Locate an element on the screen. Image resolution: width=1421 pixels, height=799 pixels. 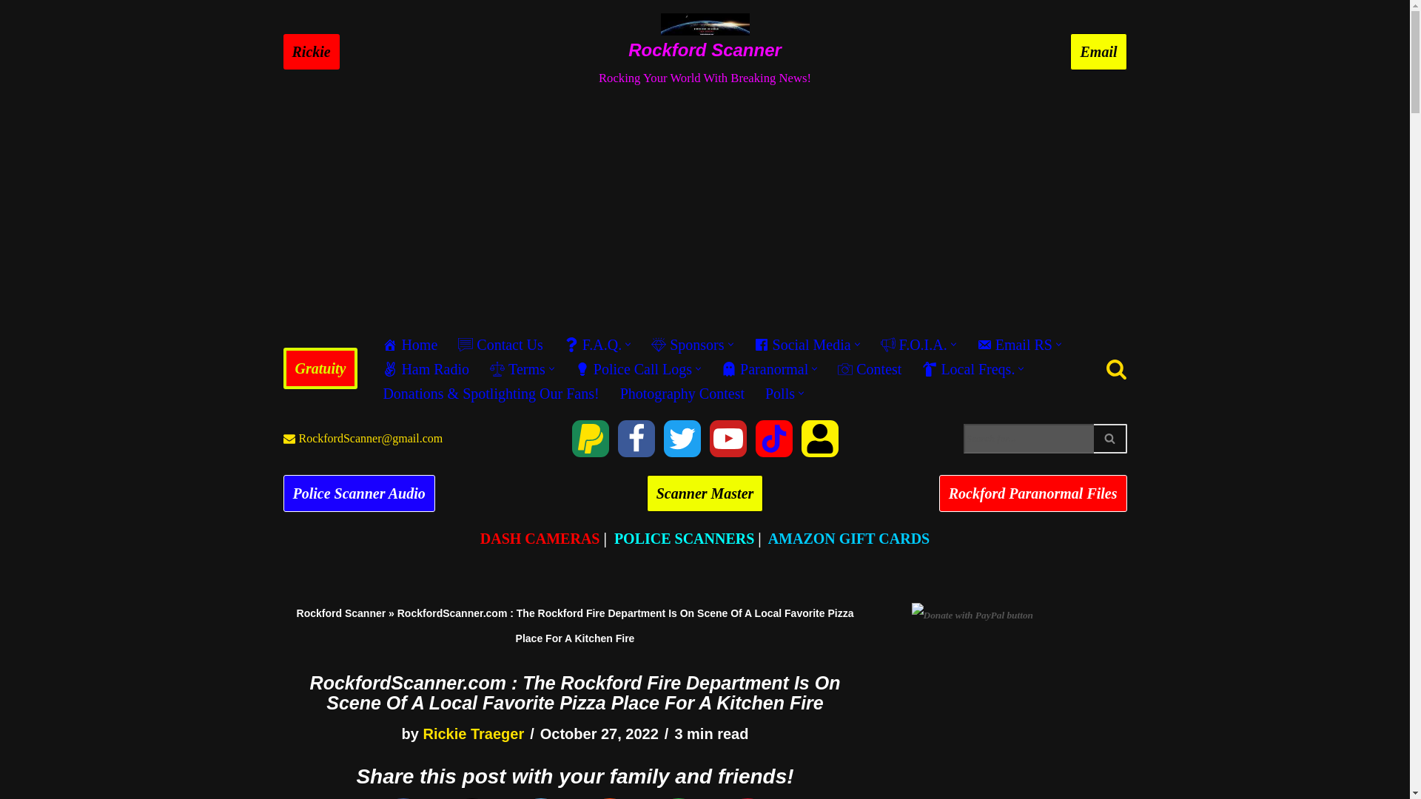
Social Media is located at coordinates (802, 344).